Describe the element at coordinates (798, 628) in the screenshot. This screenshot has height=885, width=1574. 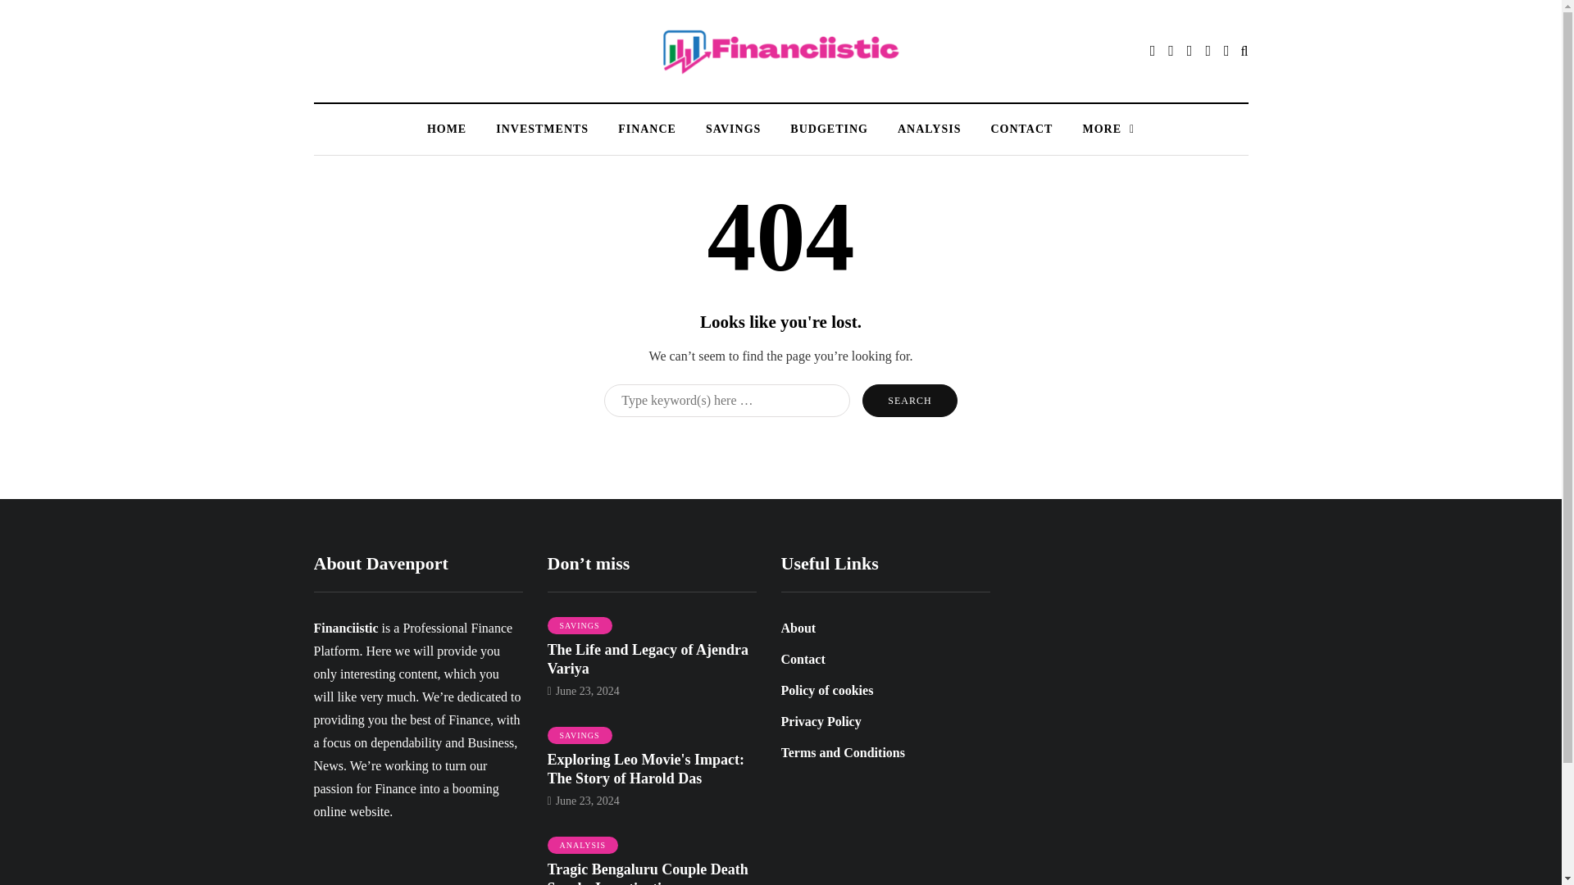
I see `About` at that location.